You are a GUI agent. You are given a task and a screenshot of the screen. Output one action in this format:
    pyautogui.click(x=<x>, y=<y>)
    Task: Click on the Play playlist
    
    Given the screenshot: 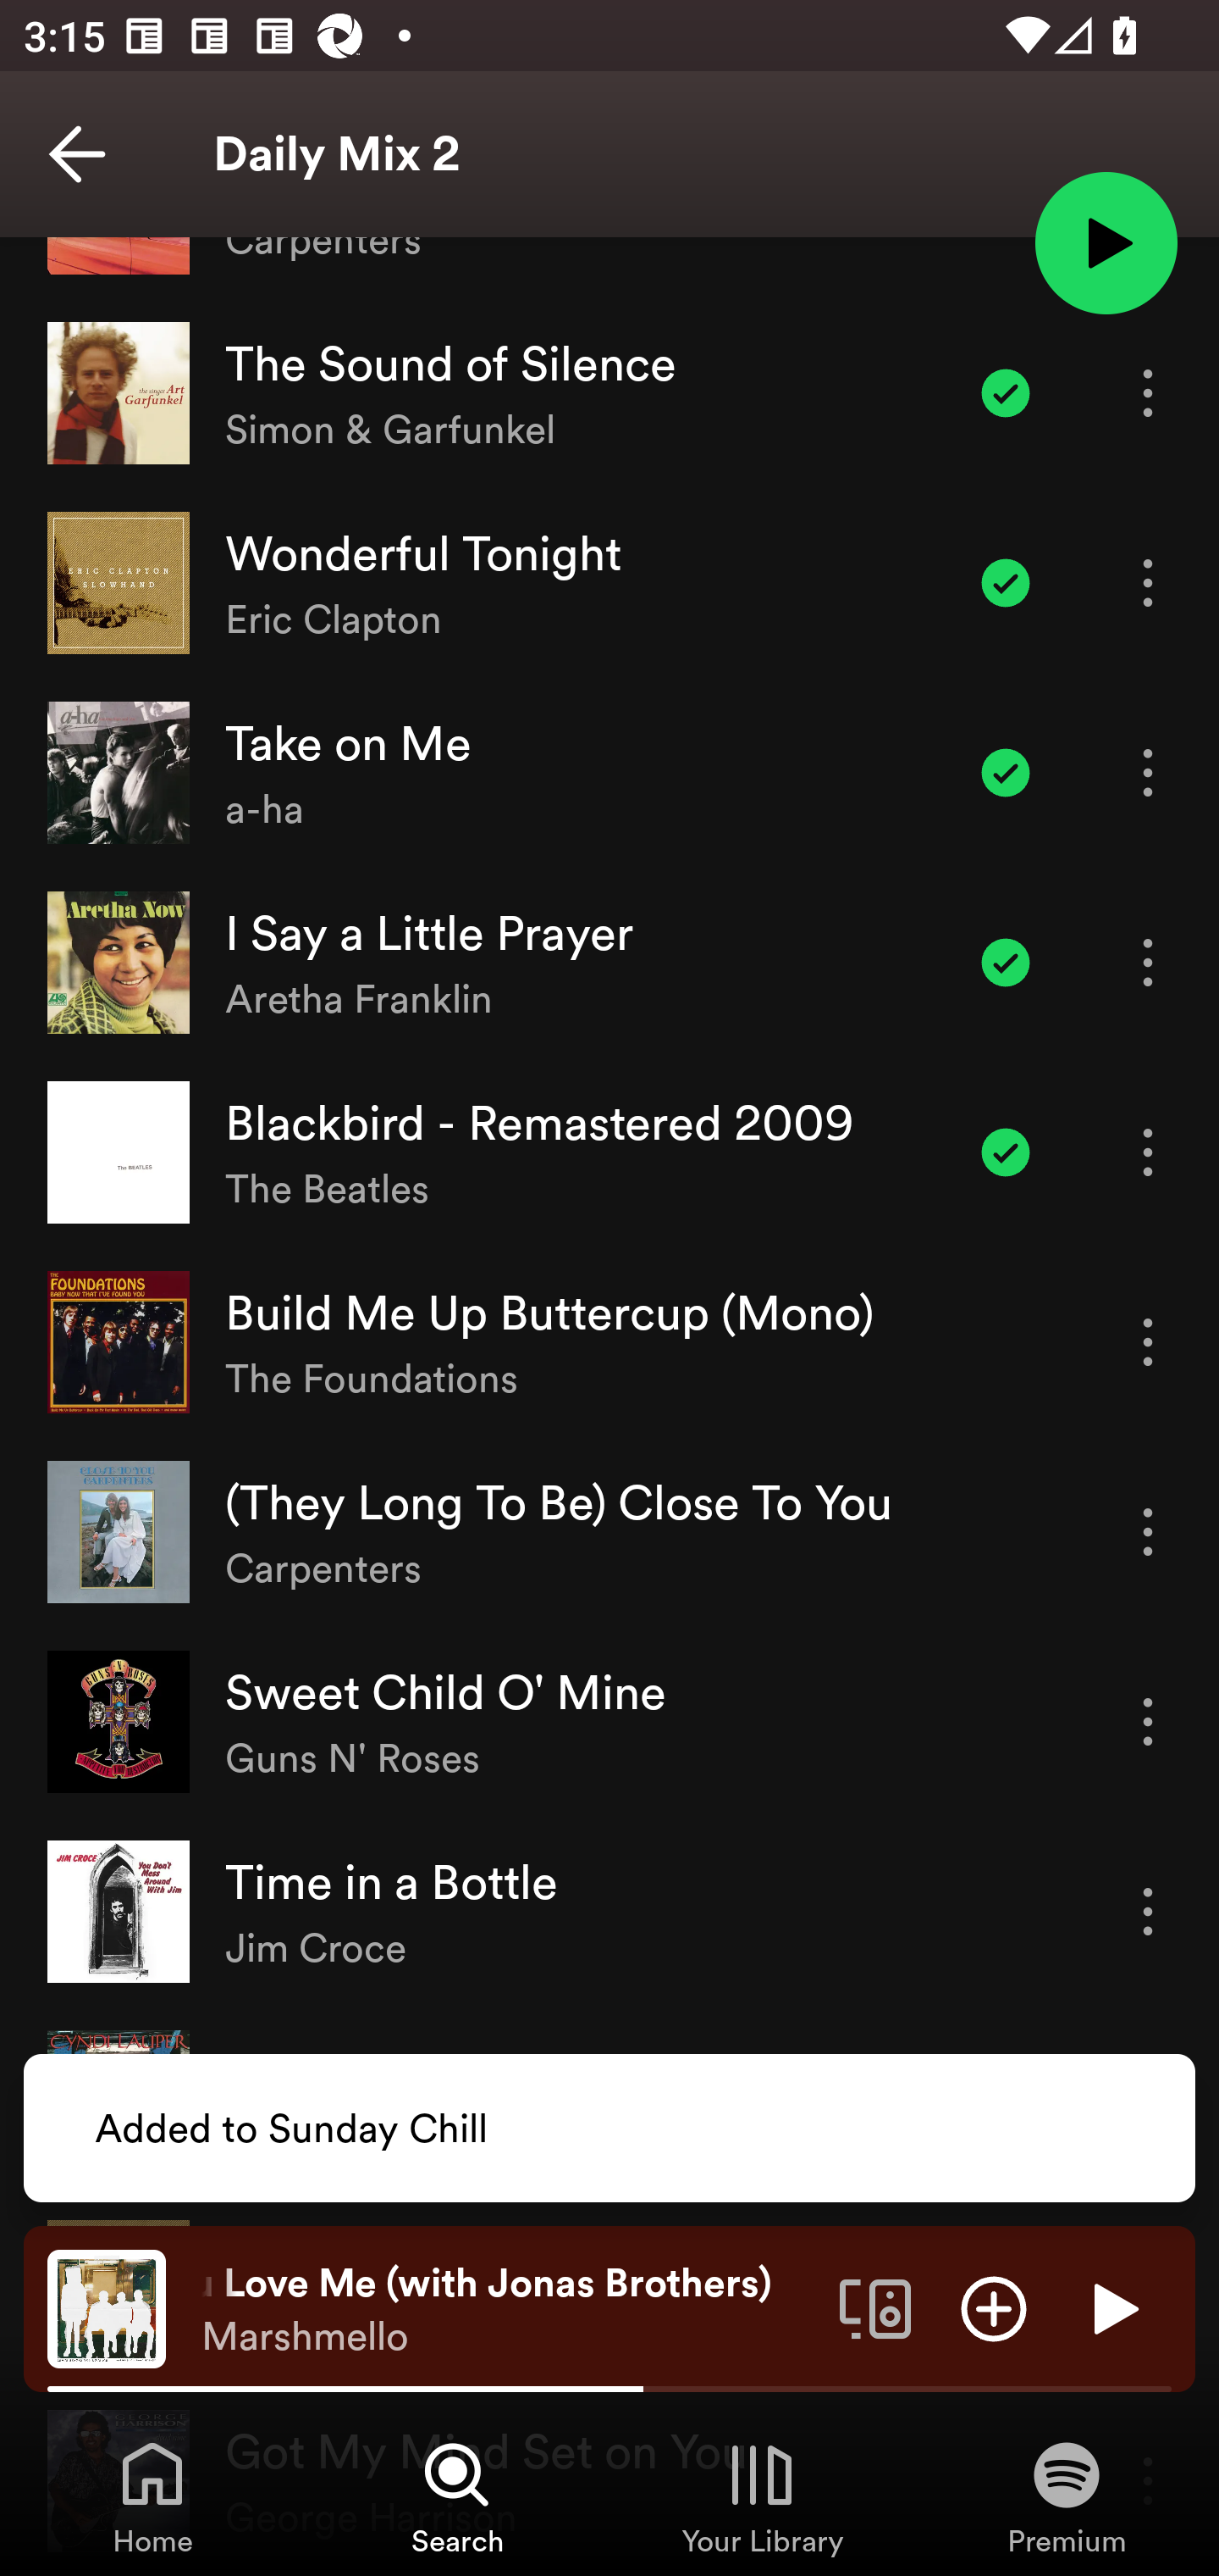 What is the action you would take?
    pyautogui.click(x=1106, y=241)
    